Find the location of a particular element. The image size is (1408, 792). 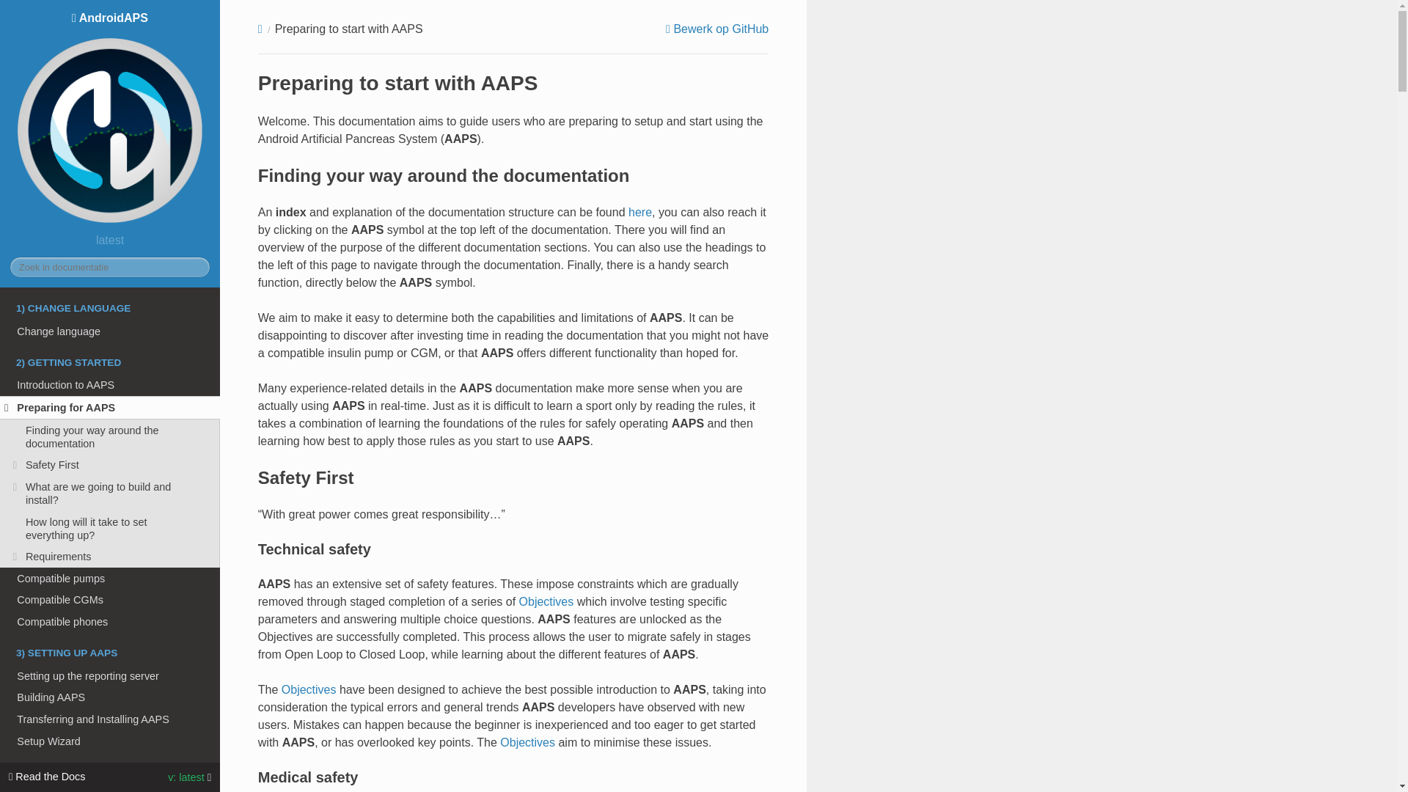

Safety First is located at coordinates (110, 465).